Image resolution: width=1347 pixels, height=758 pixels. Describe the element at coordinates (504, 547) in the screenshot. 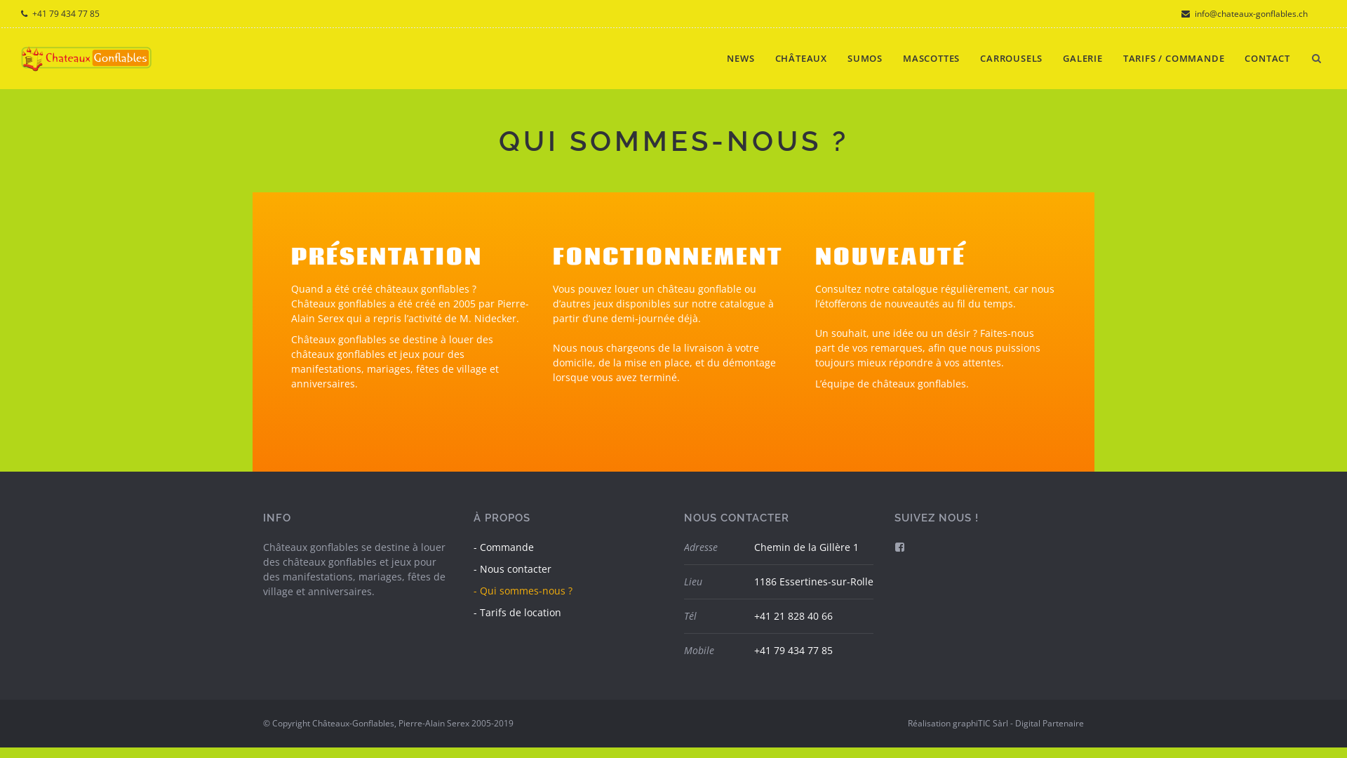

I see `Commande` at that location.